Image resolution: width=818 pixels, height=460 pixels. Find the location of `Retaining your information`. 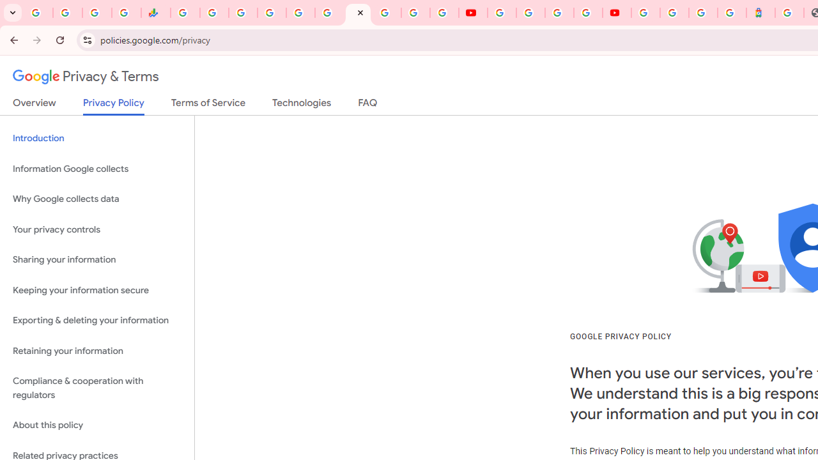

Retaining your information is located at coordinates (97, 350).